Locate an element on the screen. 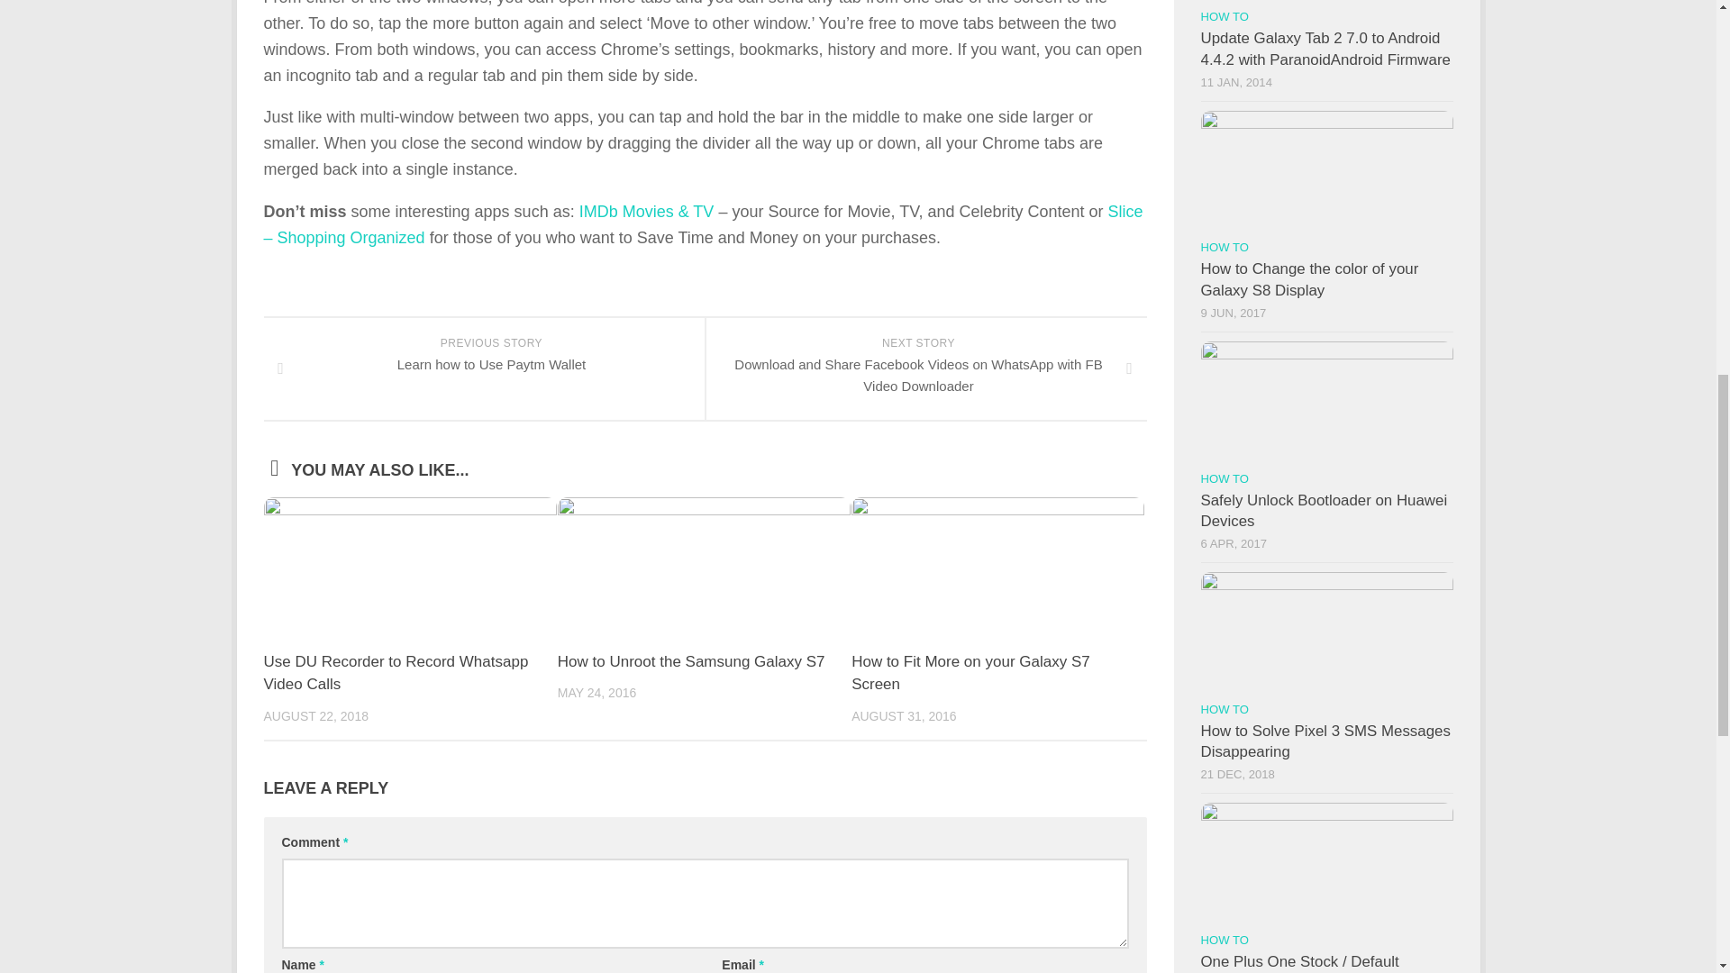  Permalink to How to Unroot the Samsung Galaxy S7 is located at coordinates (483, 368).